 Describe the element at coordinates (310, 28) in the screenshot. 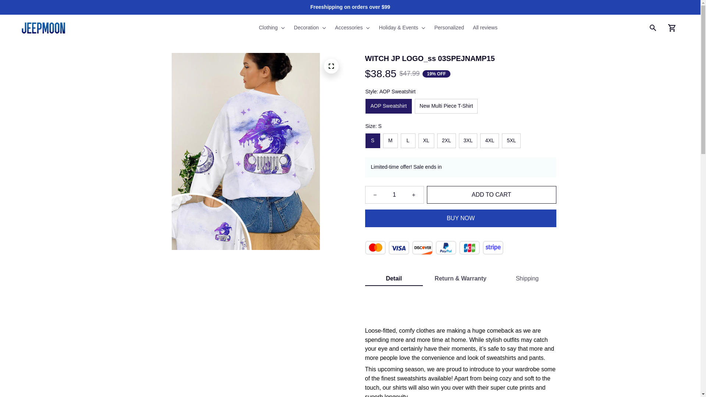

I see `Decoration` at that location.